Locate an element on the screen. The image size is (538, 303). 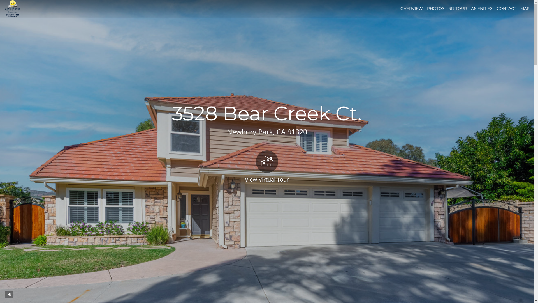
PHOTOS is located at coordinates (436, 8).